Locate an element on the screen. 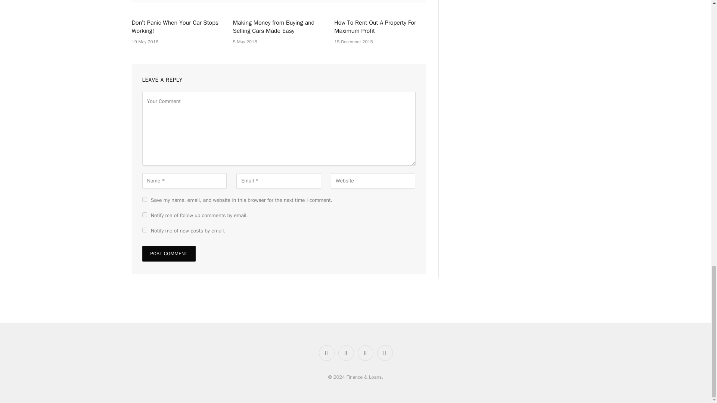 The width and height of the screenshot is (717, 403). Post Comment is located at coordinates (168, 253).